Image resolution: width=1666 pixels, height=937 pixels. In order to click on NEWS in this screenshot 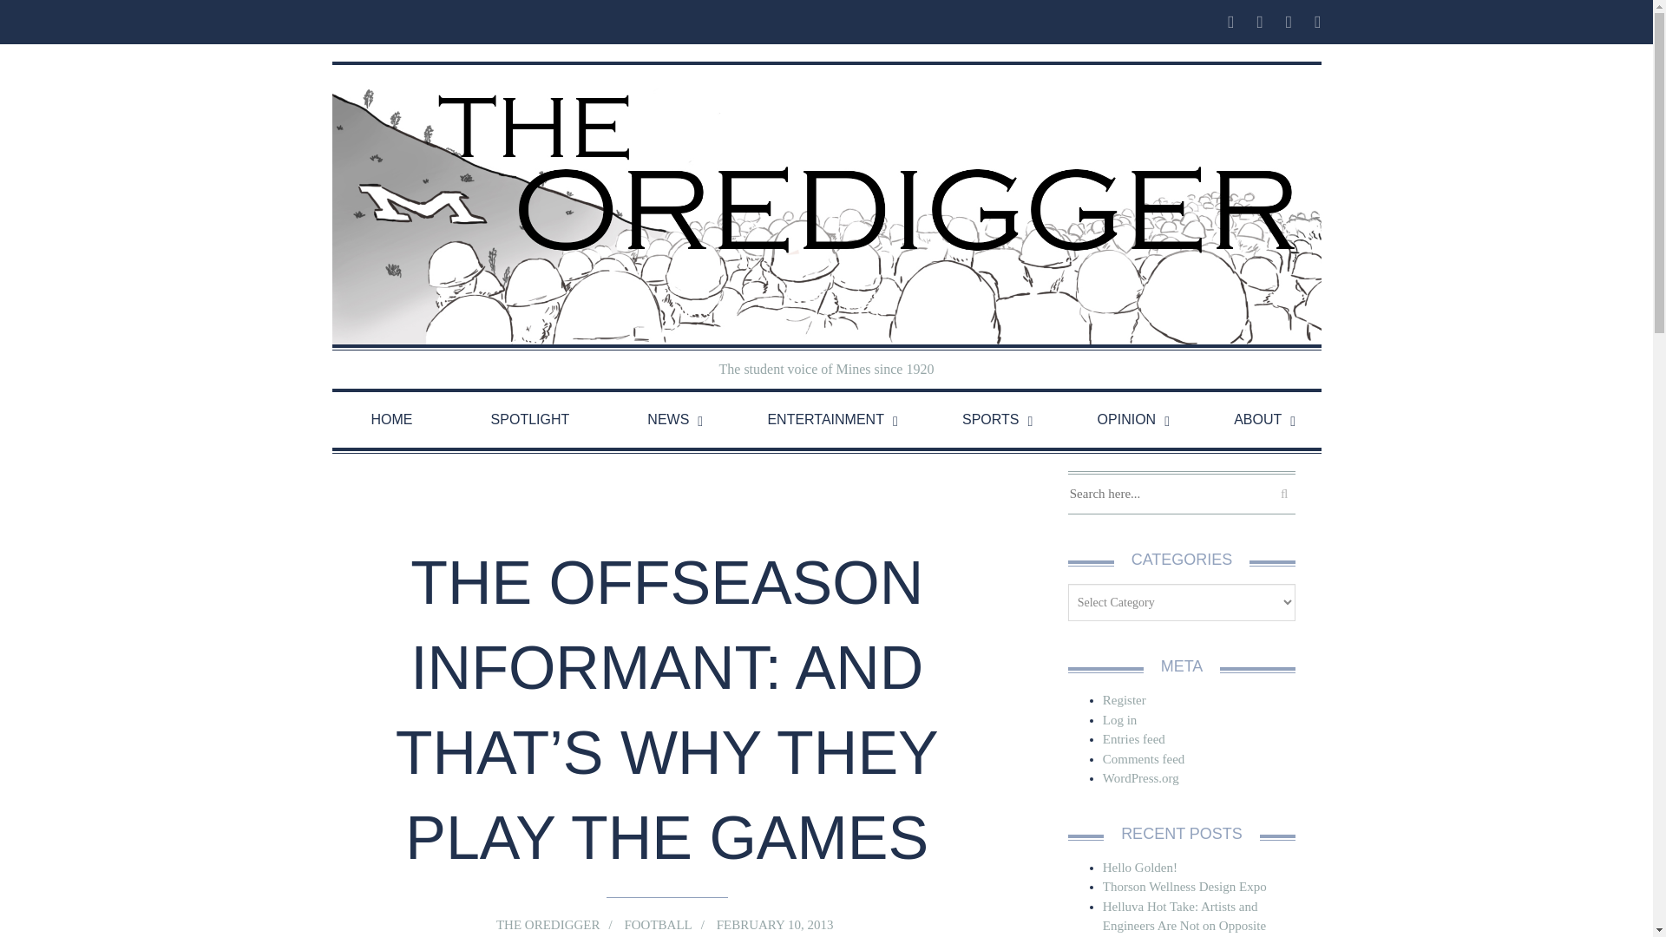, I will do `click(668, 420)`.